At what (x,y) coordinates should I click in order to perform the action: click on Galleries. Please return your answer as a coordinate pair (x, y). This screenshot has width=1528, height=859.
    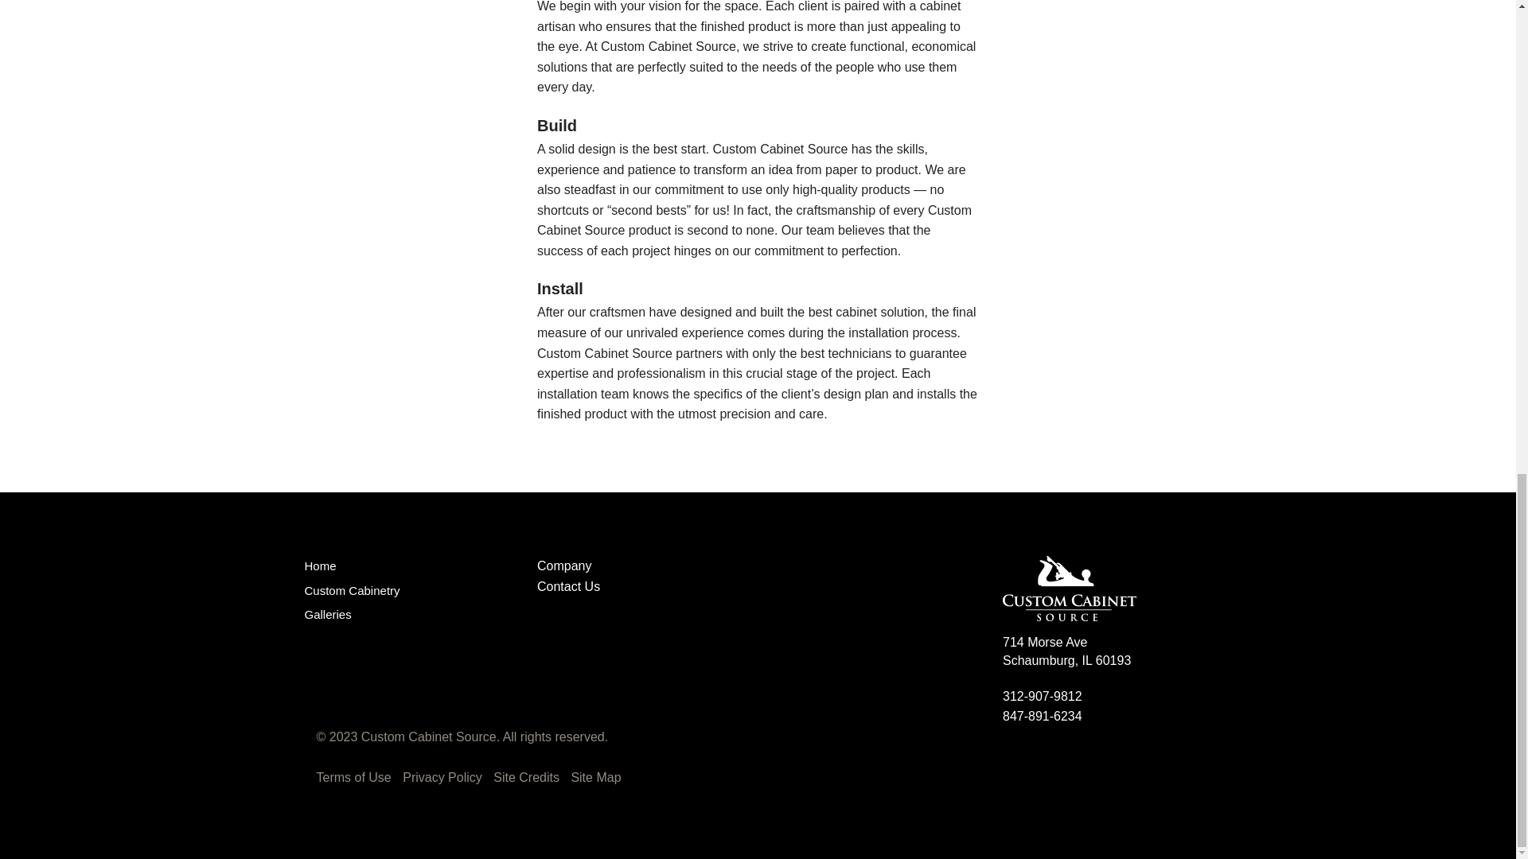
    Looking at the image, I should click on (328, 614).